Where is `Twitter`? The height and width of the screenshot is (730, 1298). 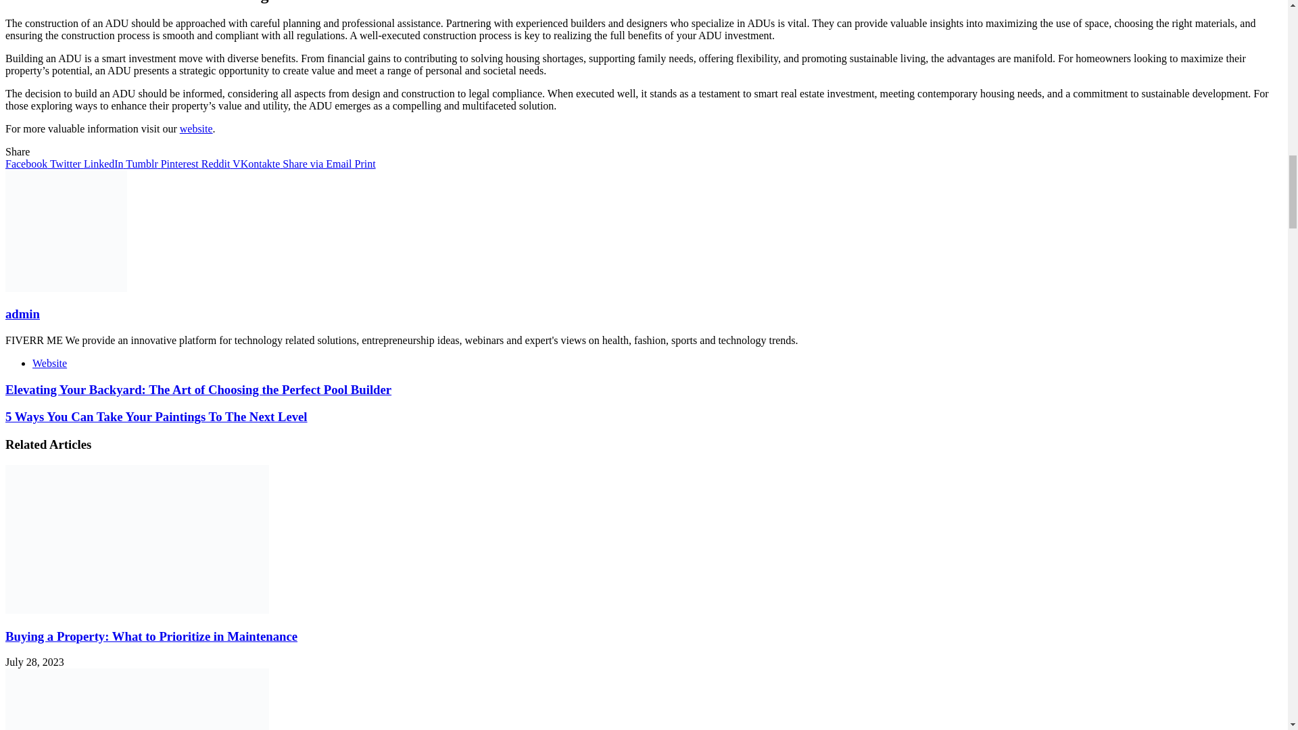 Twitter is located at coordinates (64, 164).